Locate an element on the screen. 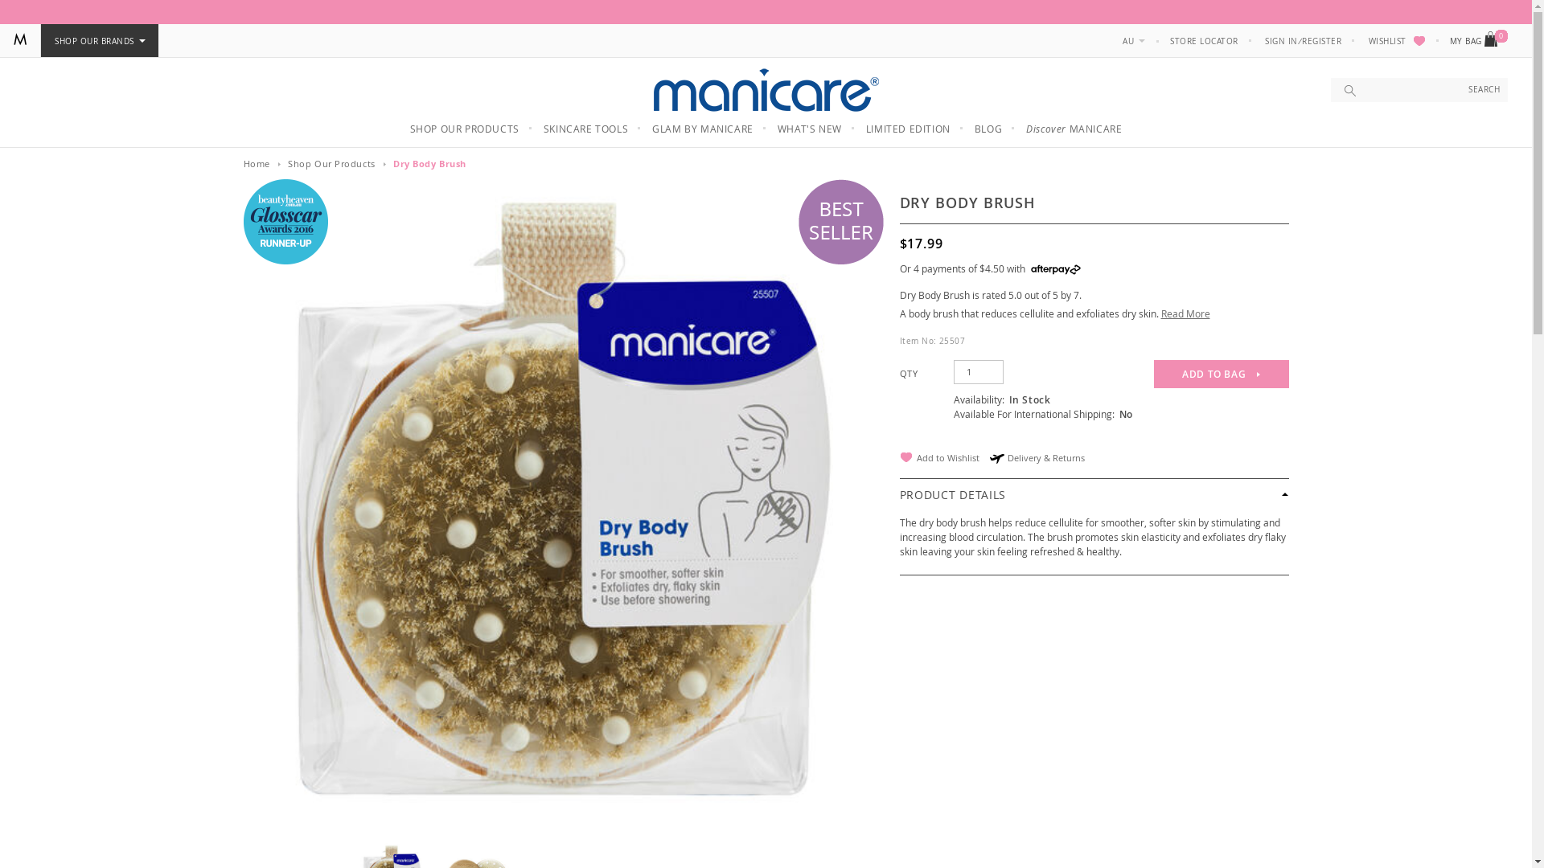 The width and height of the screenshot is (1544, 868). 1 is located at coordinates (979, 372).